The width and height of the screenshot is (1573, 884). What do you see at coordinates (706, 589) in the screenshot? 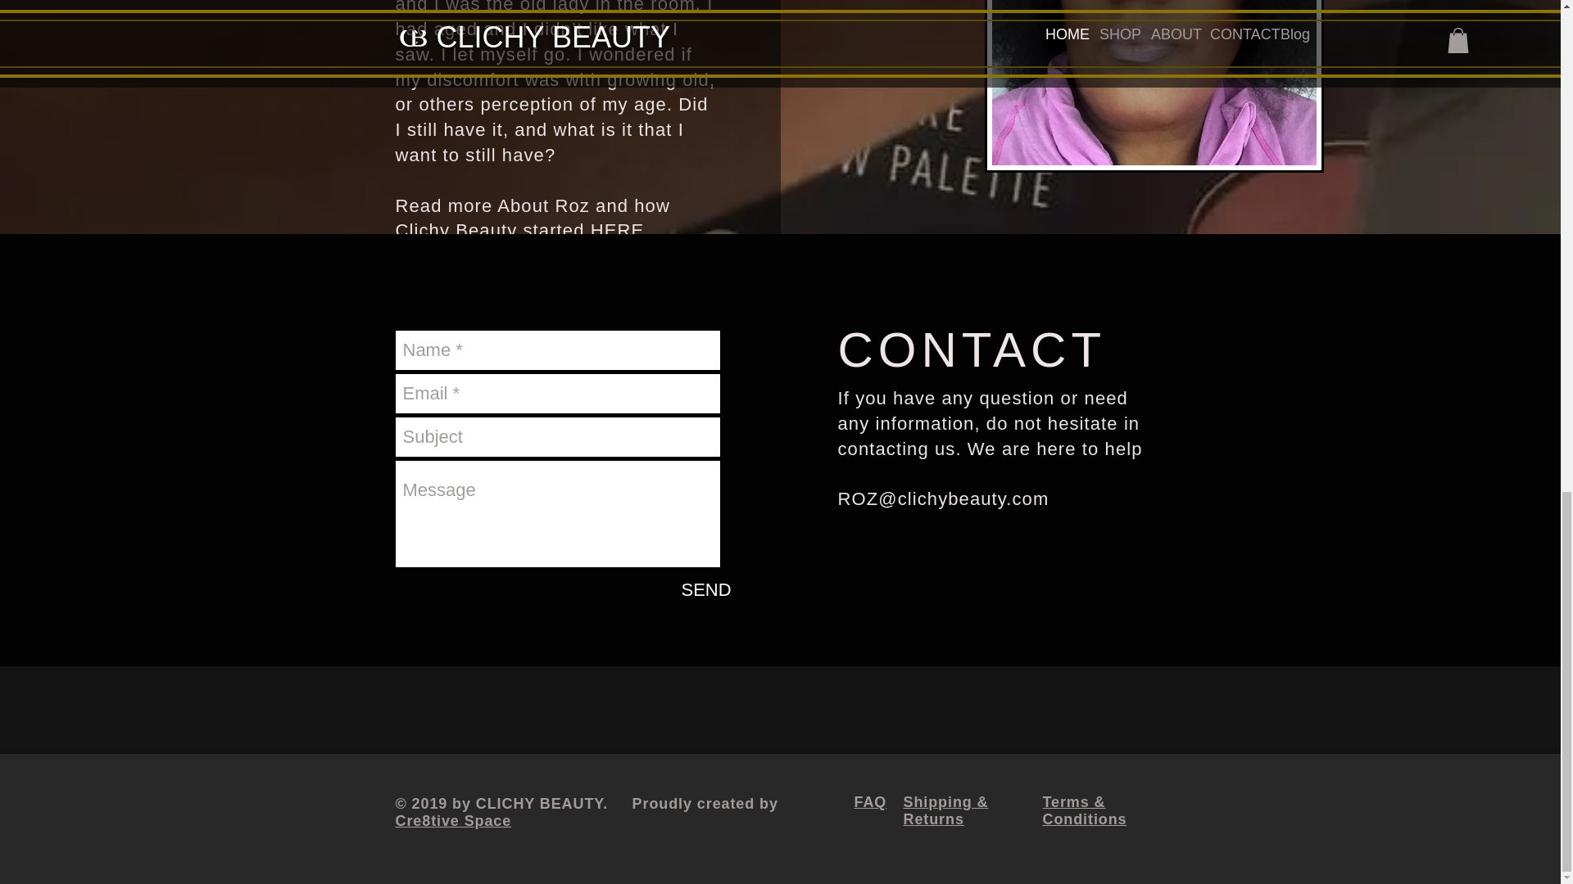
I see `SEND` at bounding box center [706, 589].